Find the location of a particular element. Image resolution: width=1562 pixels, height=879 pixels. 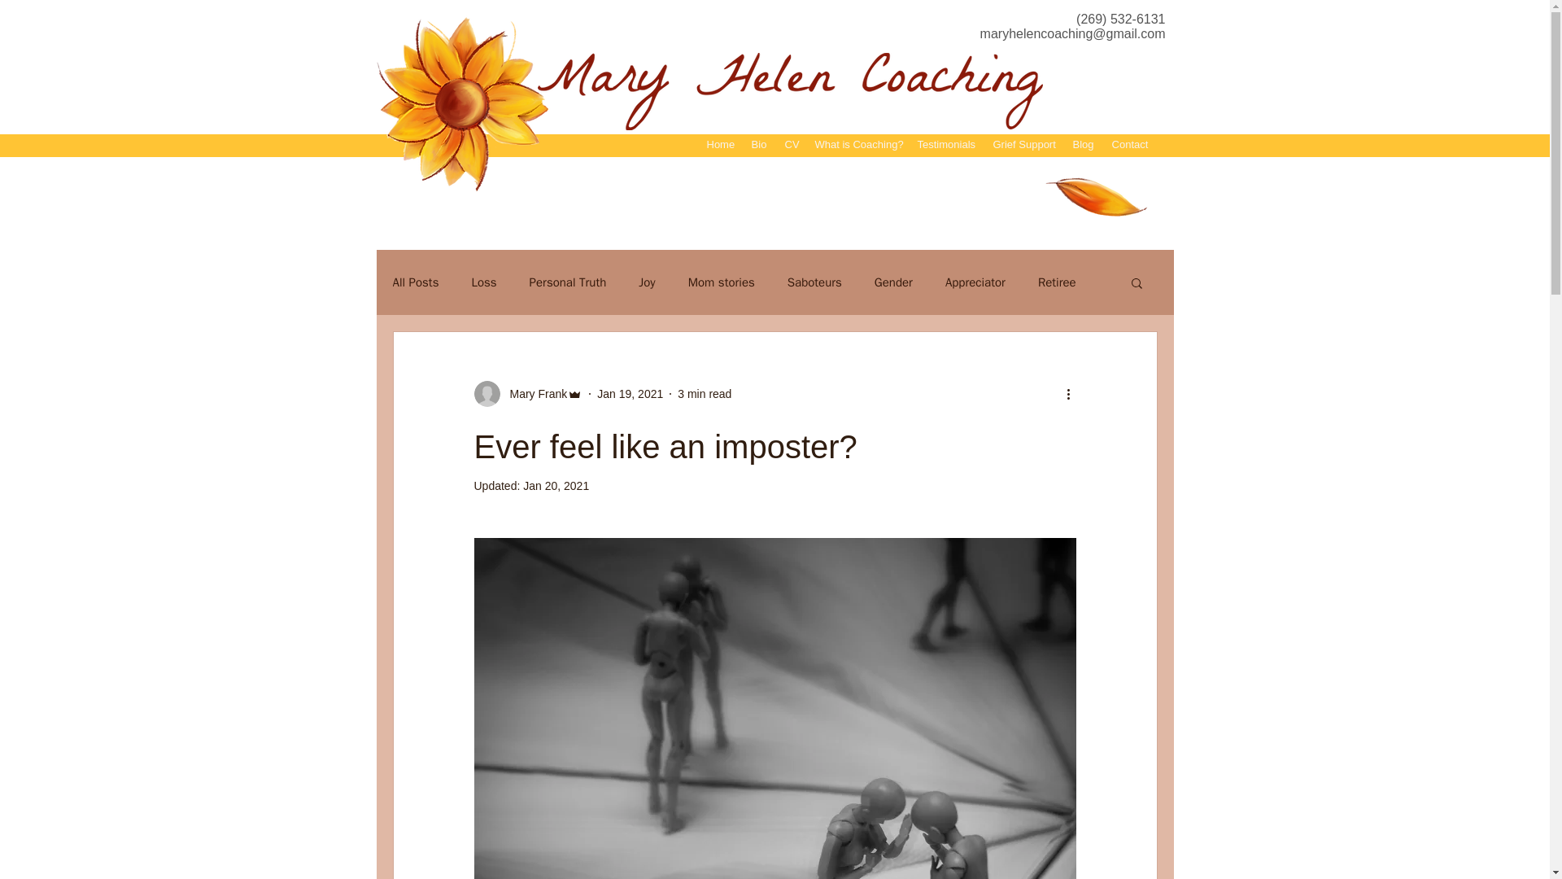

Testimonials is located at coordinates (945, 145).